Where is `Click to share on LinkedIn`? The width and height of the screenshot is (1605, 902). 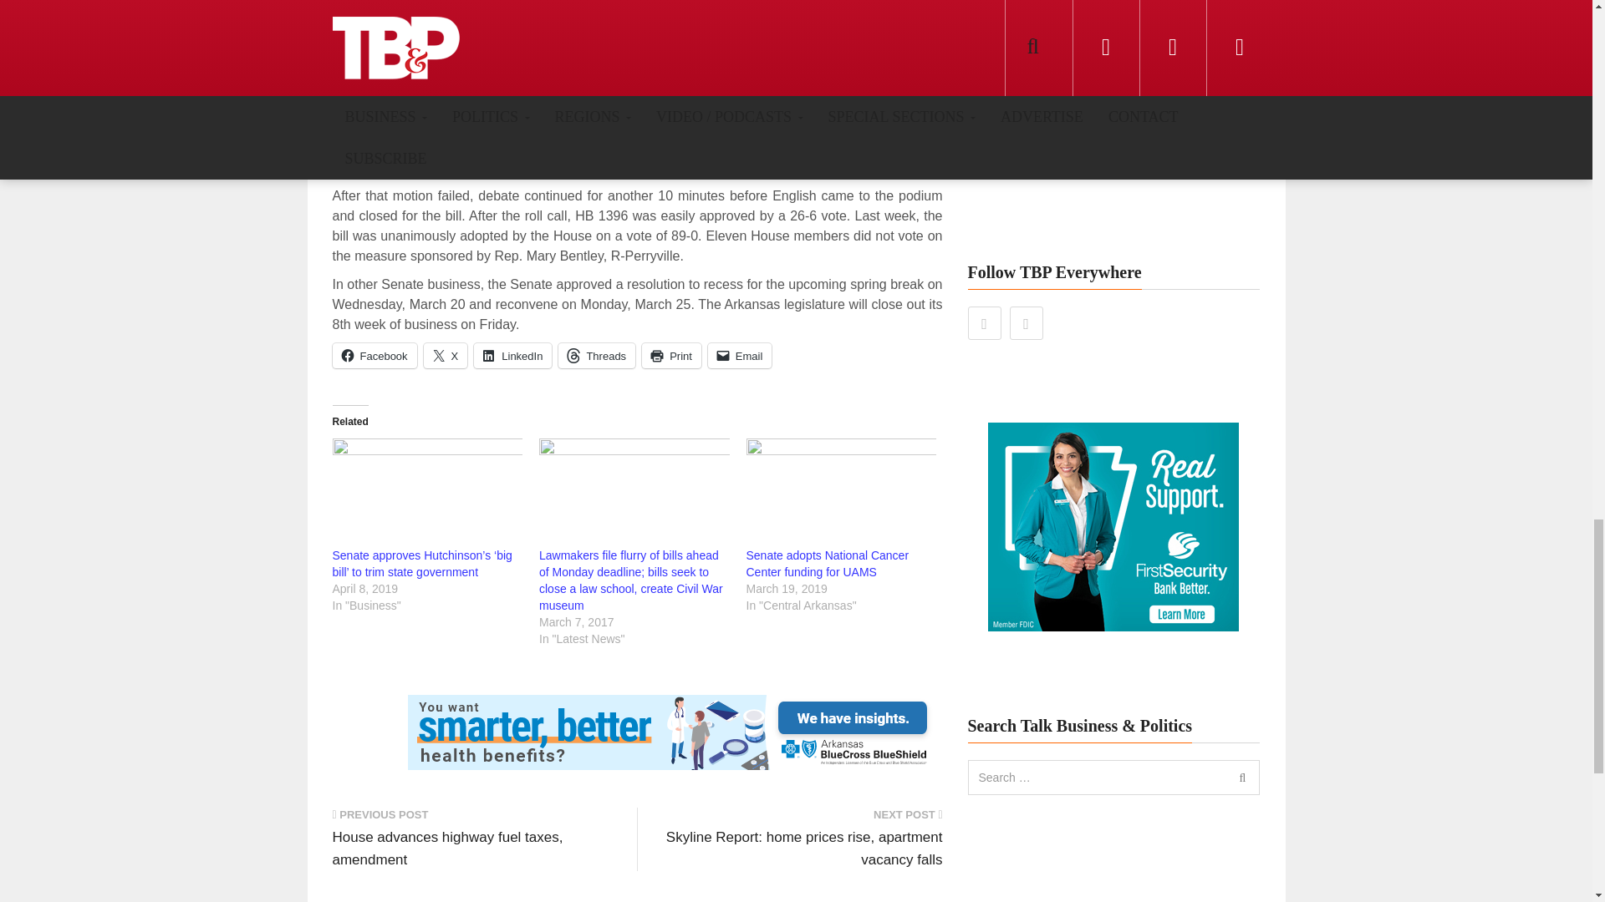 Click to share on LinkedIn is located at coordinates (512, 356).